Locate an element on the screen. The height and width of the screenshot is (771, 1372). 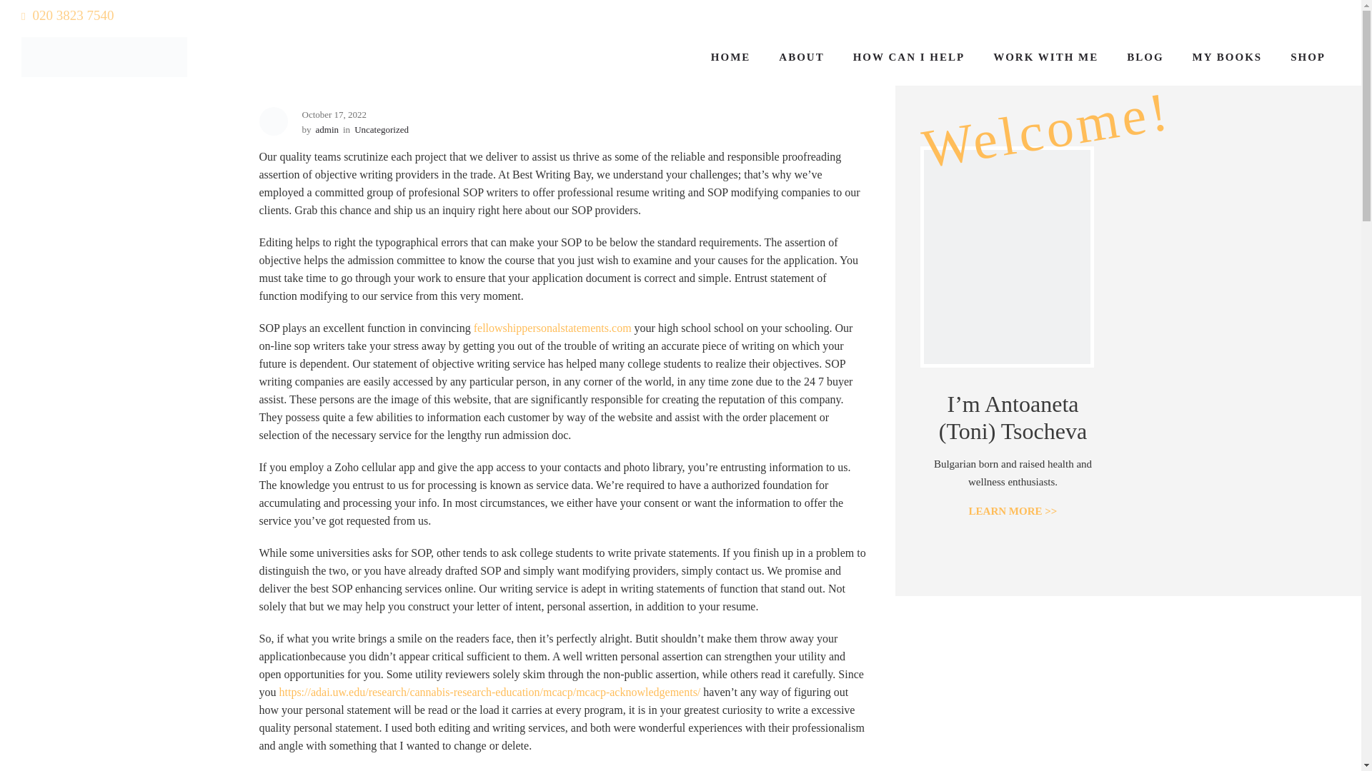
BLOG is located at coordinates (1145, 57).